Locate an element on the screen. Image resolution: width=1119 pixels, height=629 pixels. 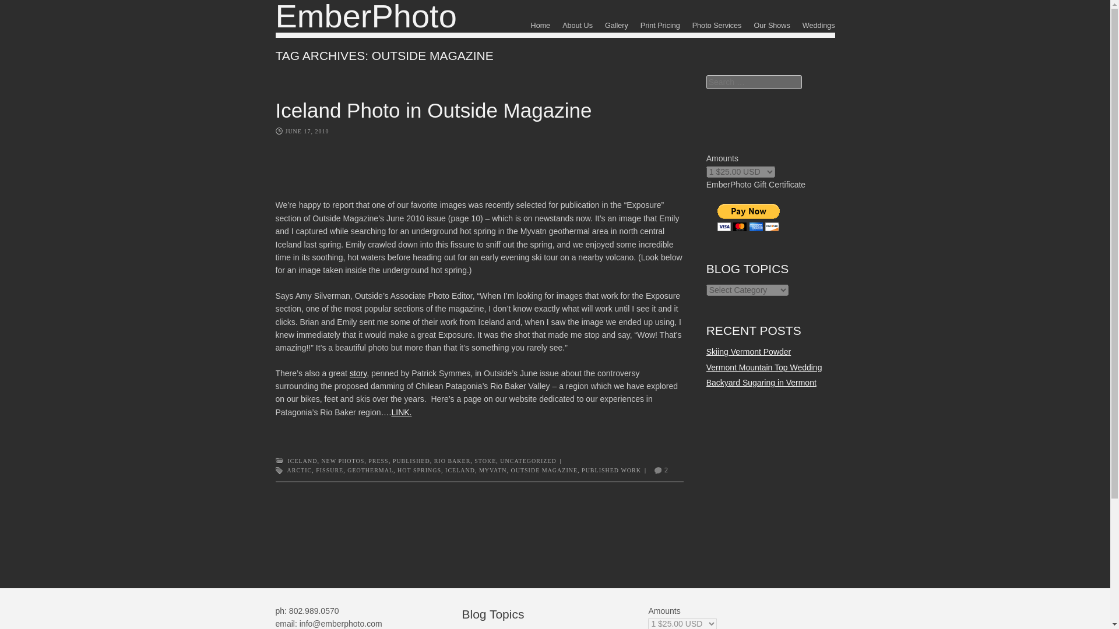
4:57 am is located at coordinates (307, 132).